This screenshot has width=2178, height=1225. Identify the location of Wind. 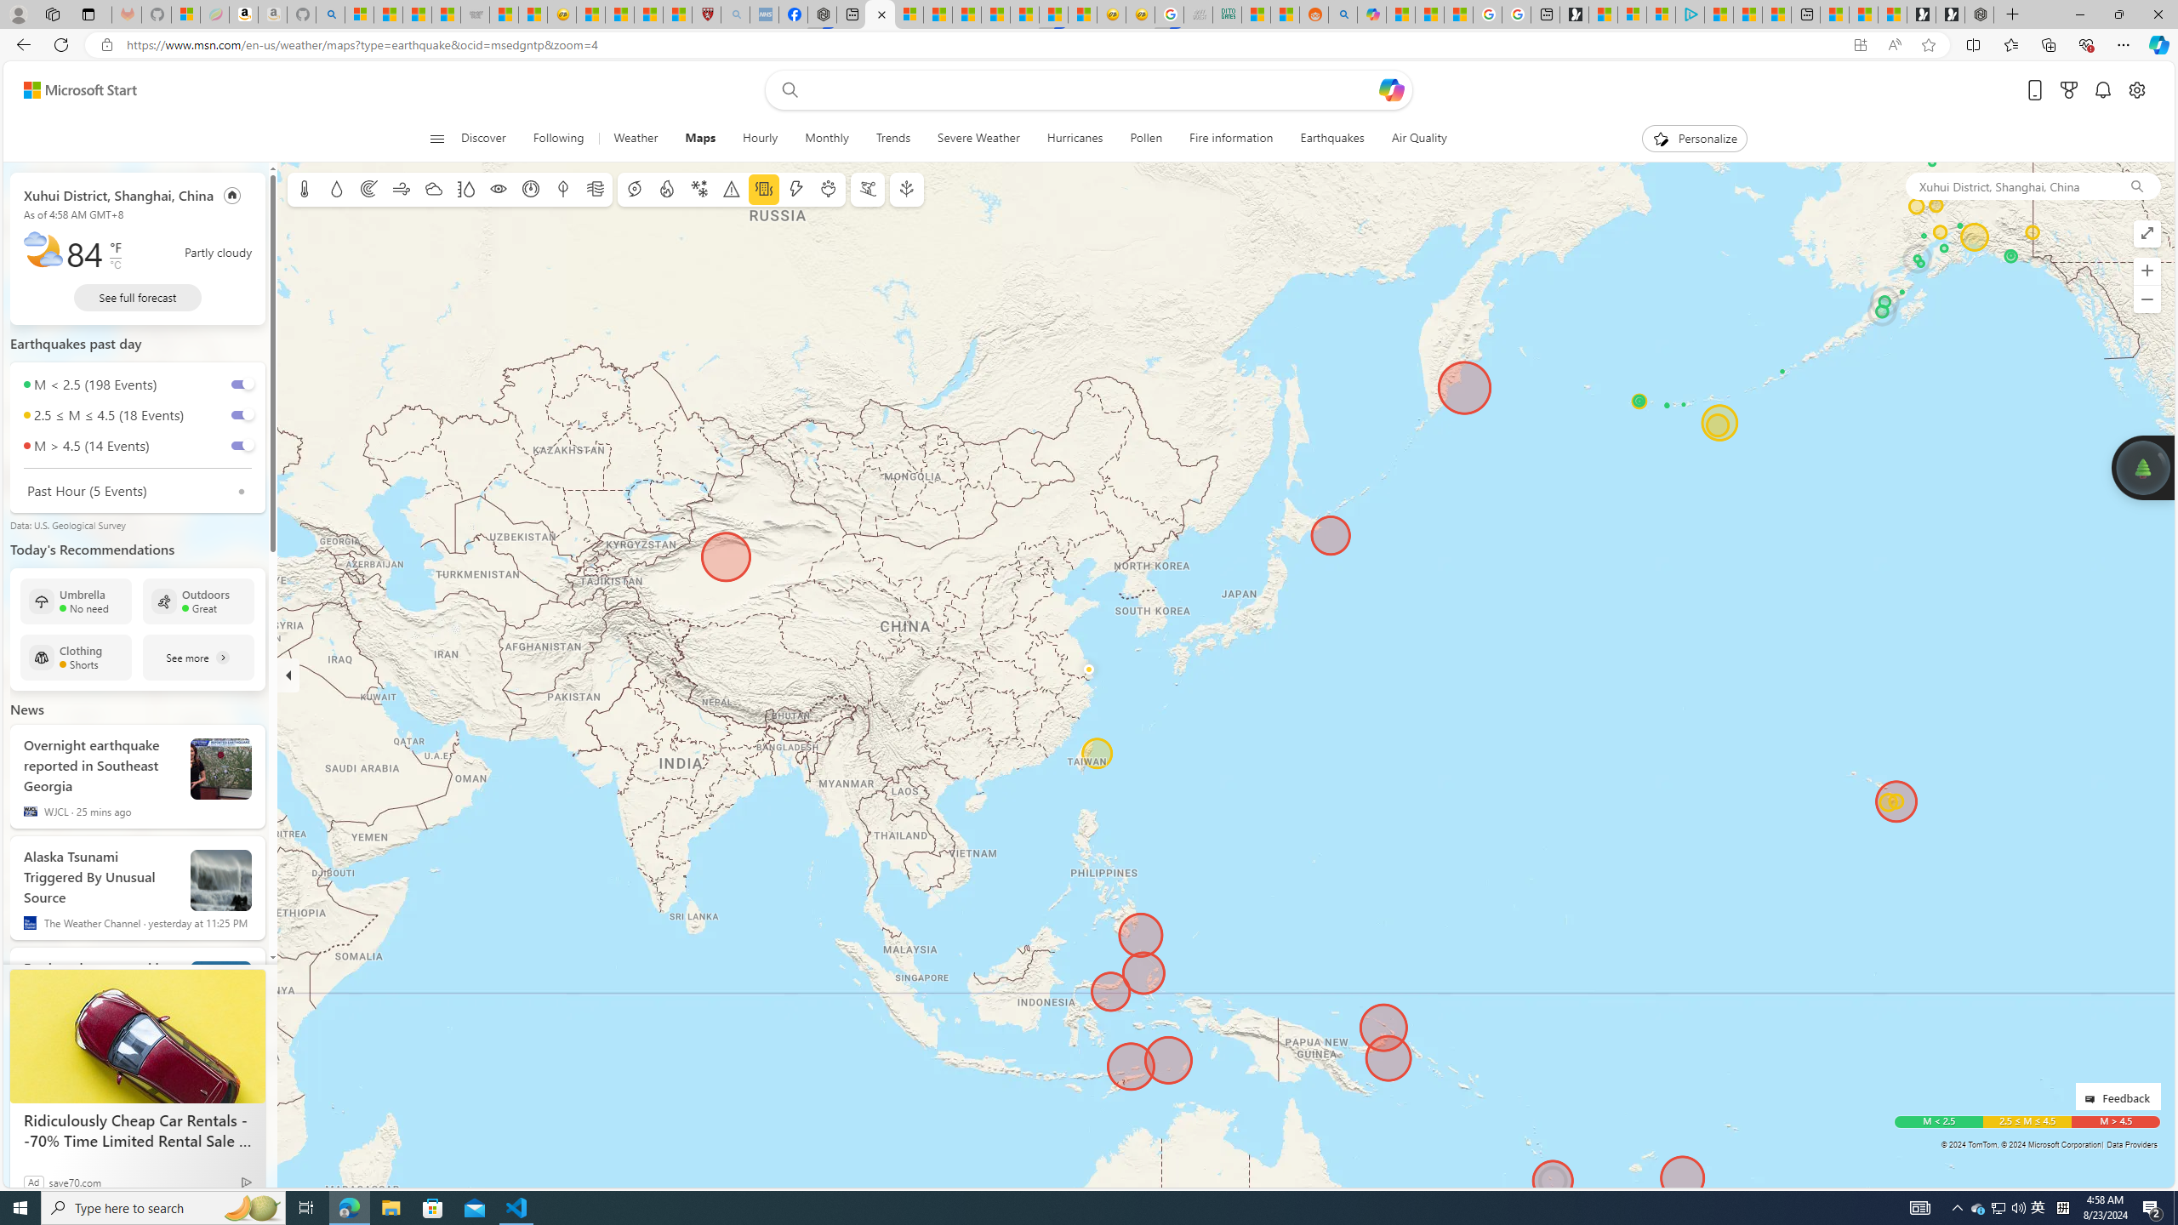
(400, 189).